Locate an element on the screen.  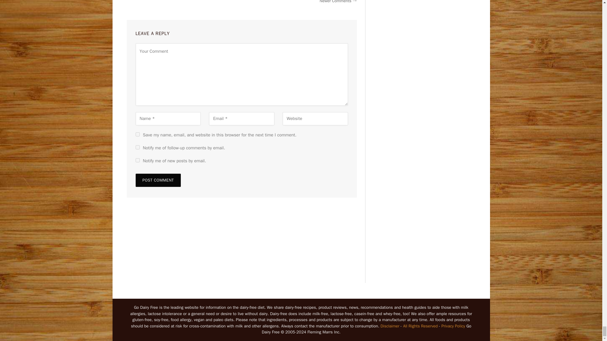
Post Comment is located at coordinates (158, 180).